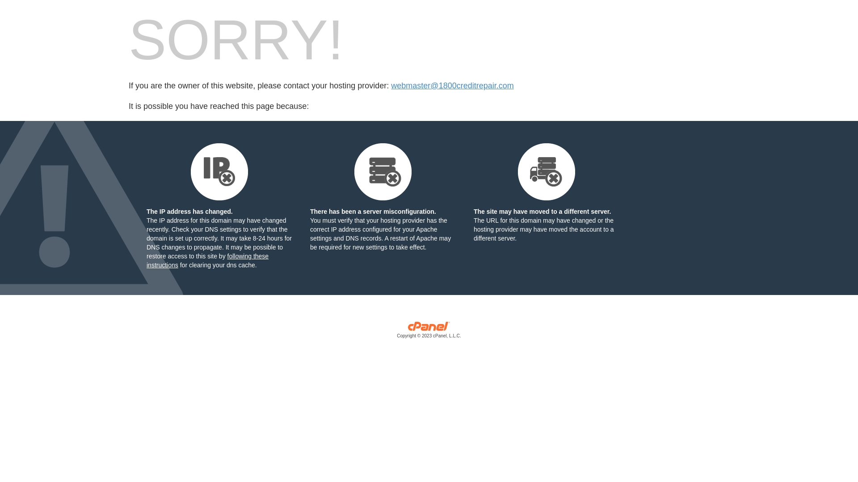 The image size is (858, 482). Describe the element at coordinates (207, 261) in the screenshot. I see `following these instructions` at that location.